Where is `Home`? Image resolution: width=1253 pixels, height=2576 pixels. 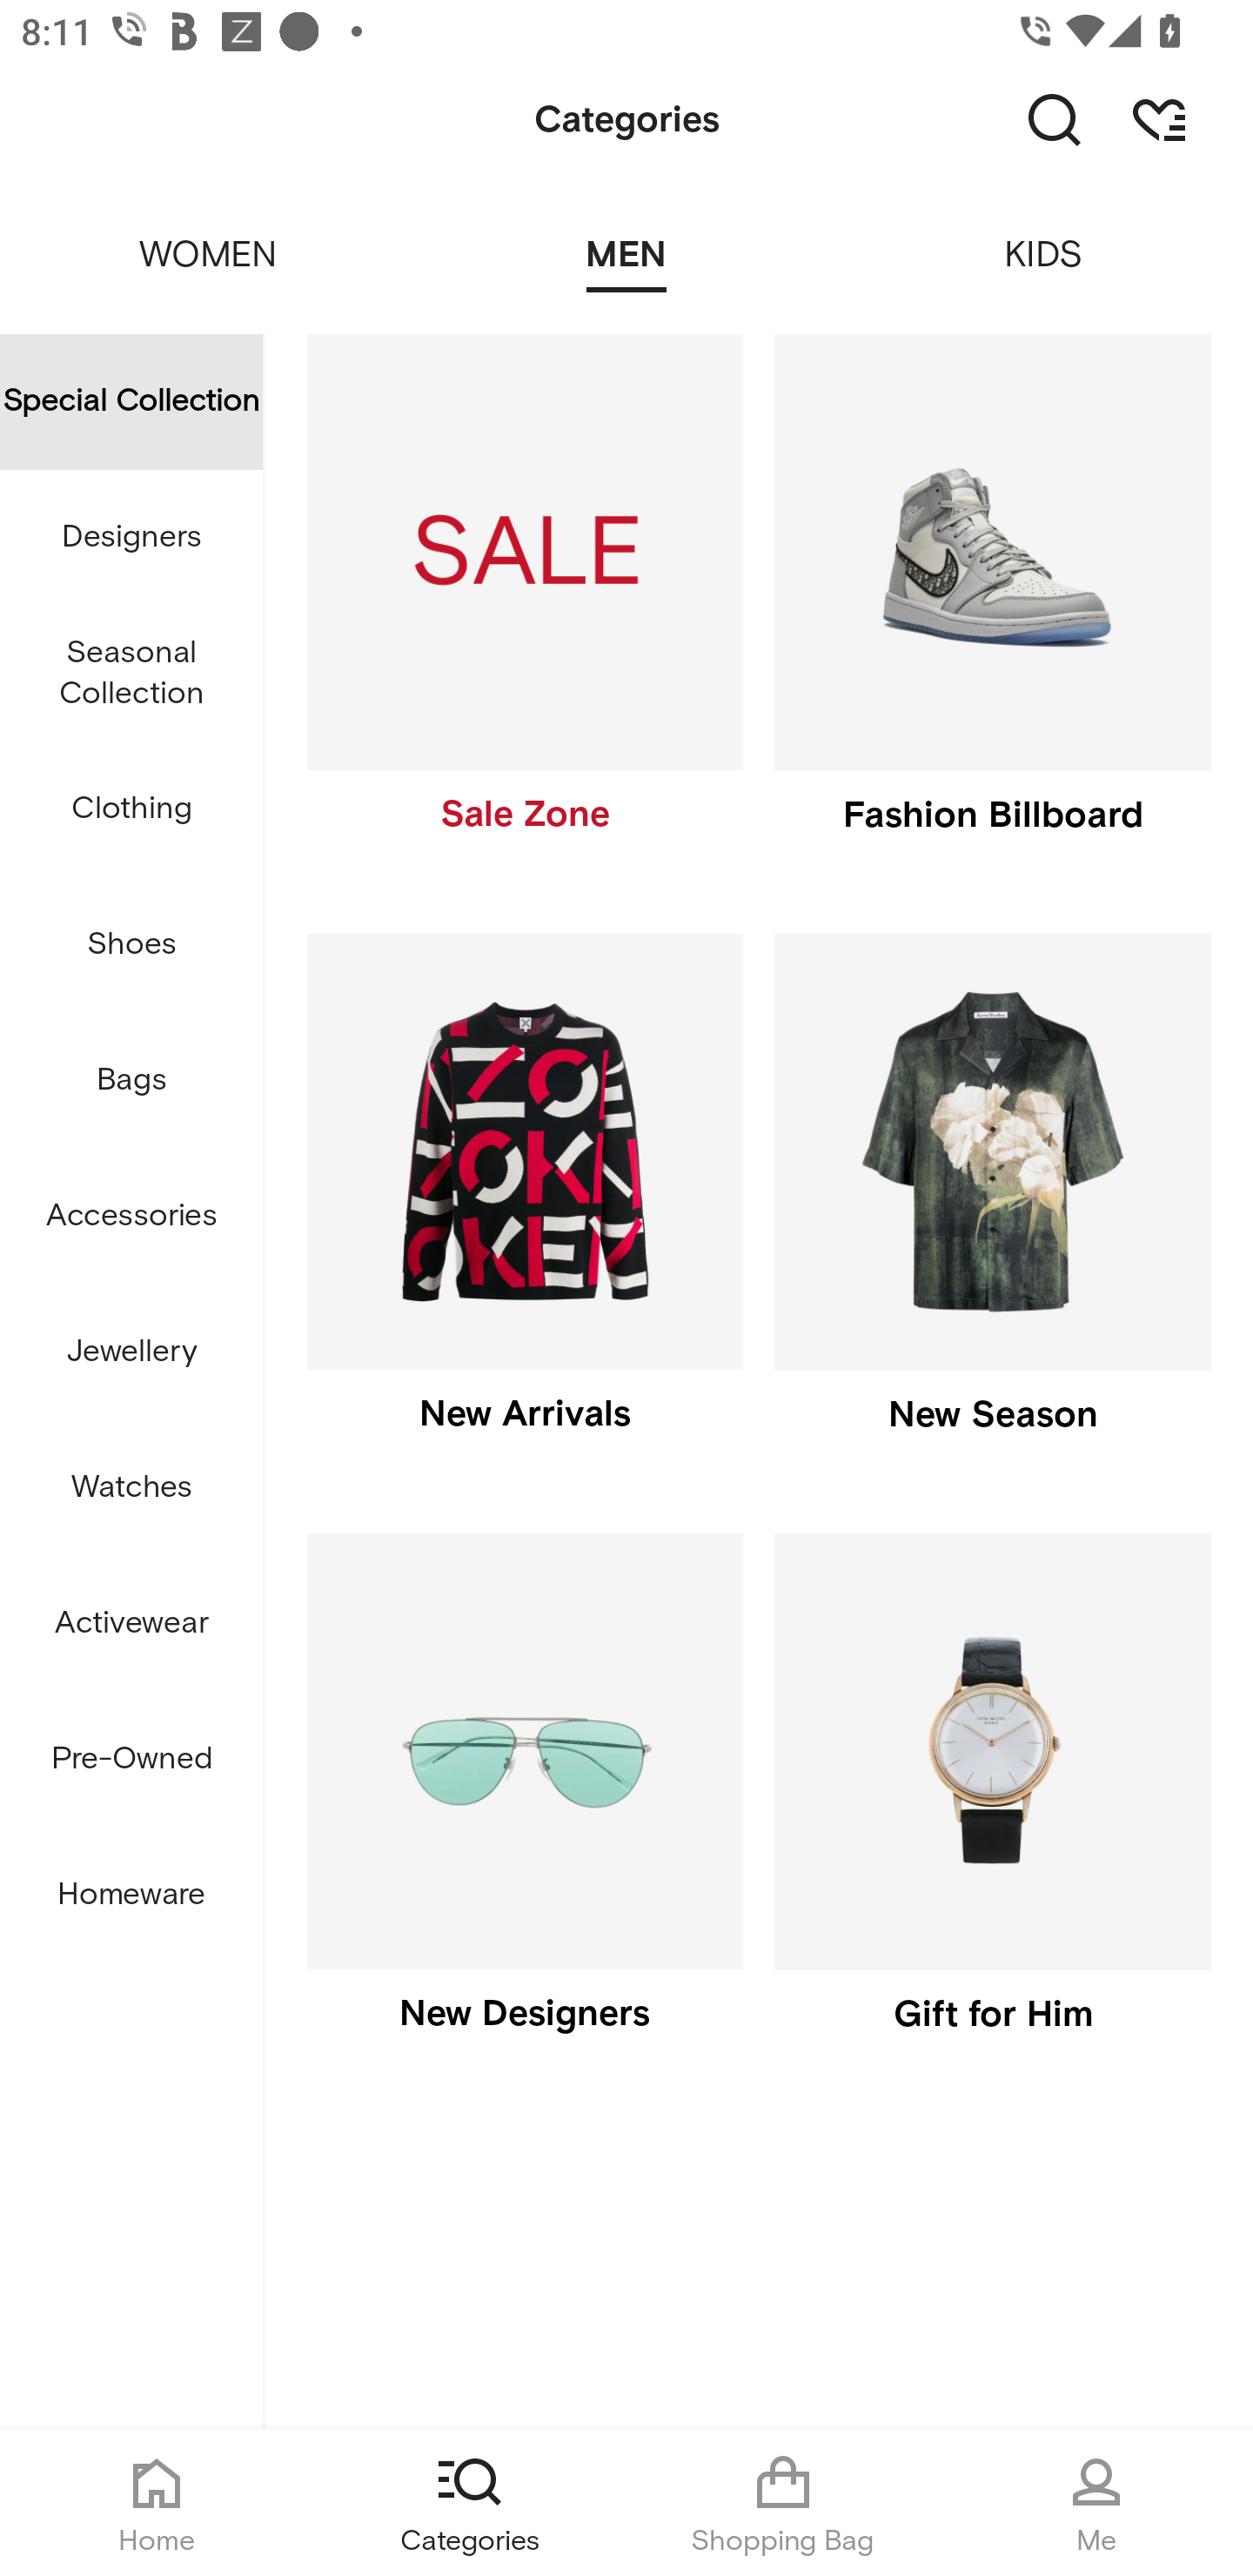
Home is located at coordinates (157, 2503).